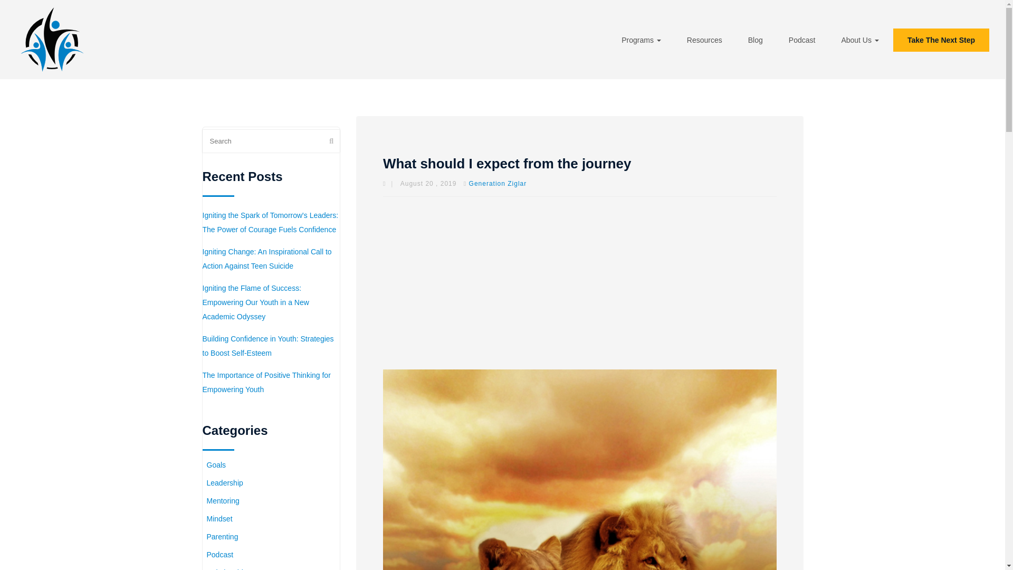 The width and height of the screenshot is (1013, 570). I want to click on About Us, so click(860, 40).